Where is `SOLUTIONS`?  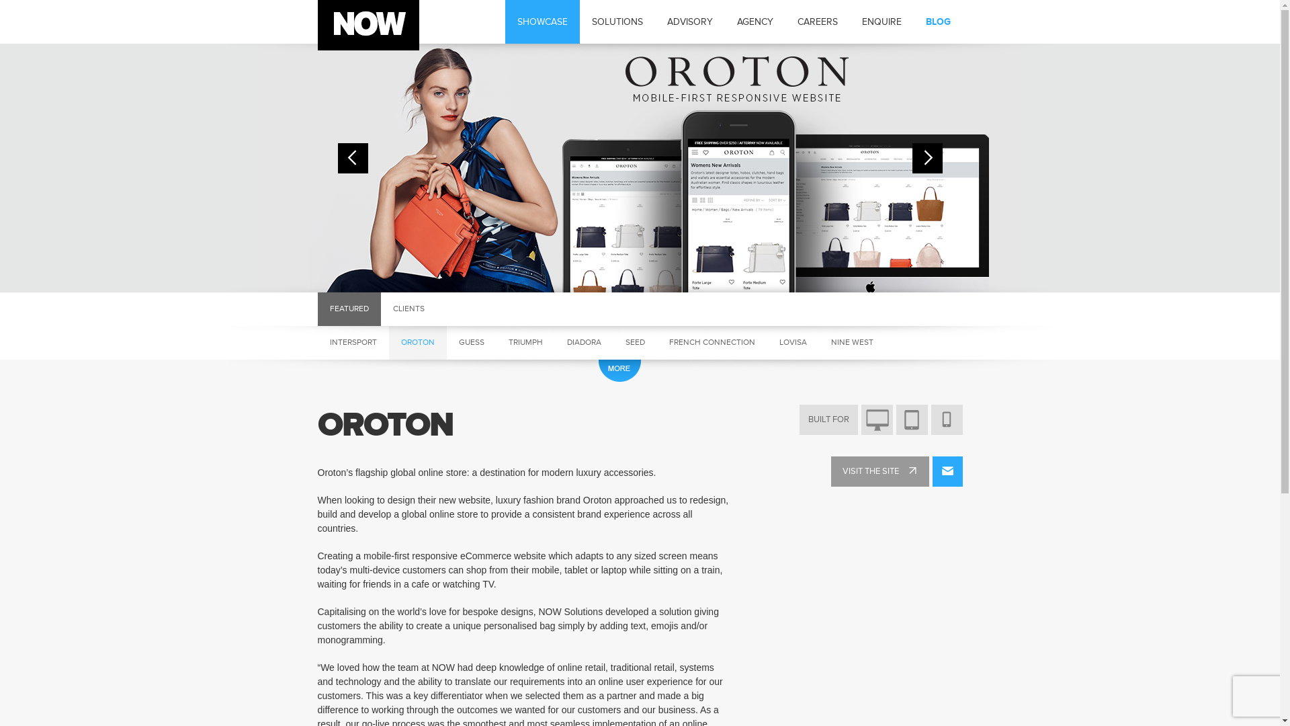 SOLUTIONS is located at coordinates (617, 22).